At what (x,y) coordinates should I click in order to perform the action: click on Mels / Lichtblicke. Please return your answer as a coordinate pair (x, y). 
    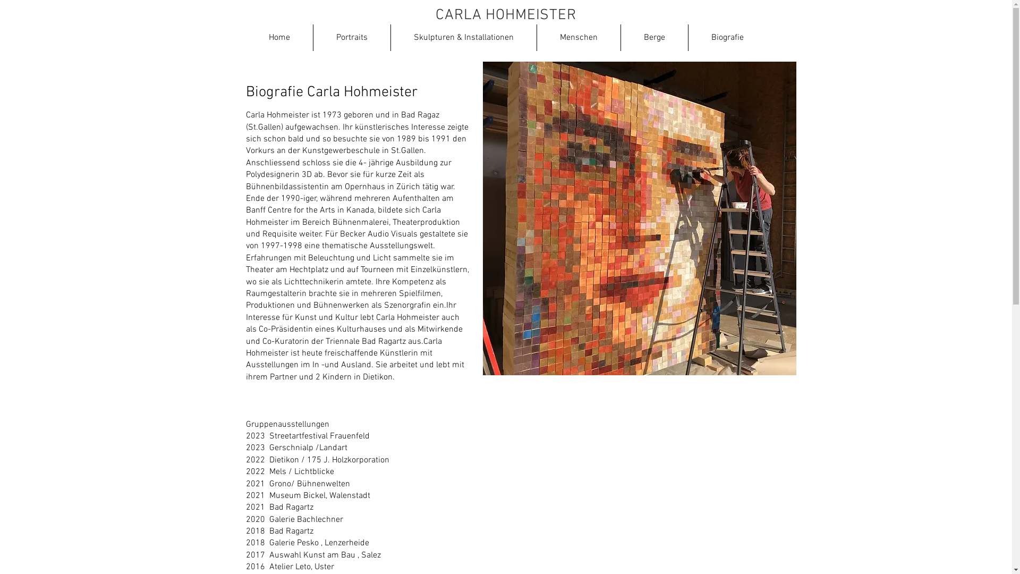
    Looking at the image, I should click on (301, 472).